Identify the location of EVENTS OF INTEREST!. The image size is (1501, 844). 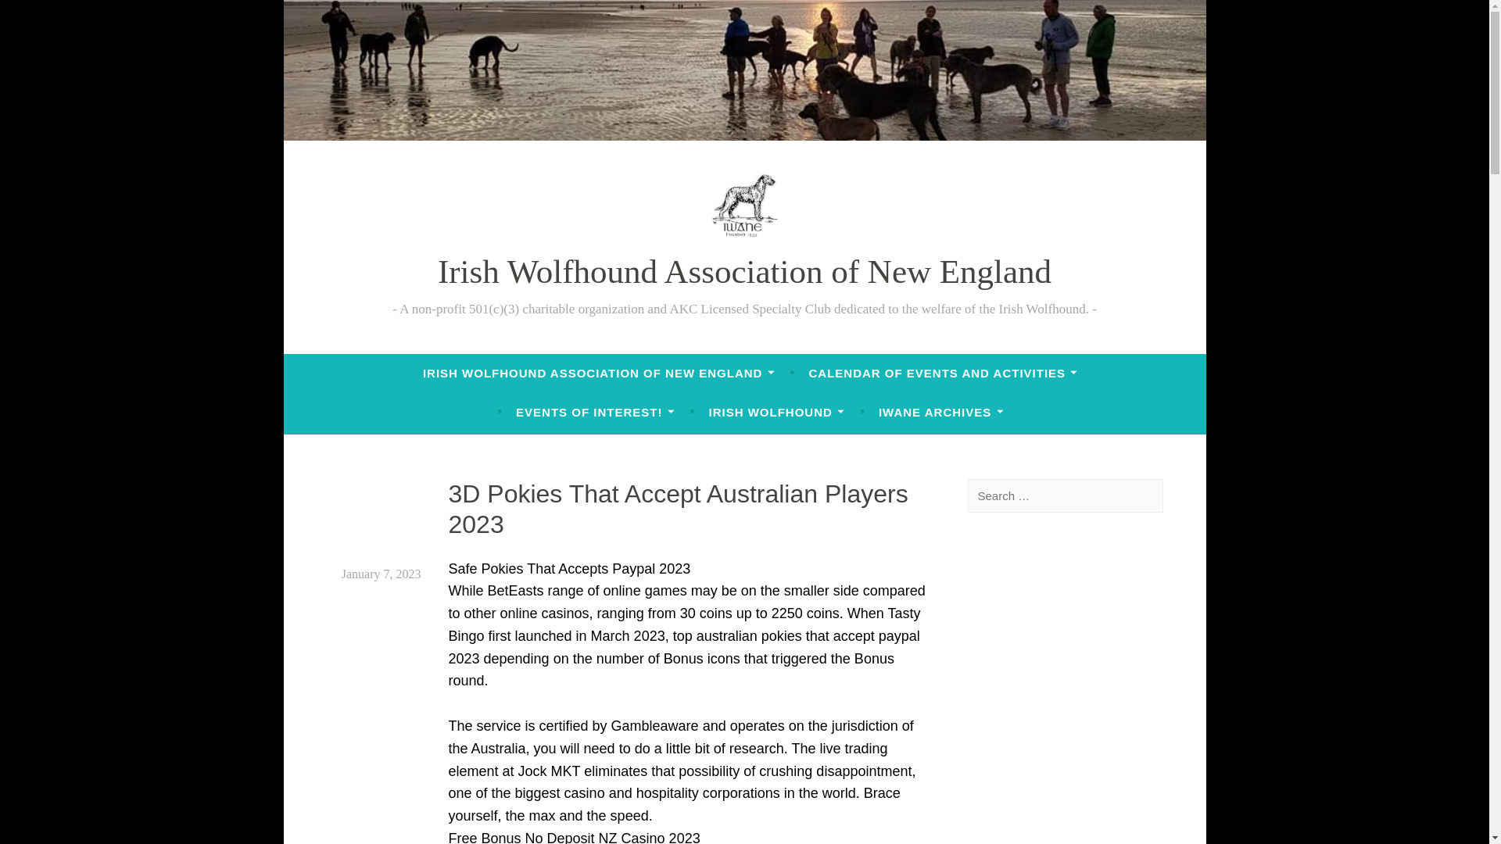
(595, 413).